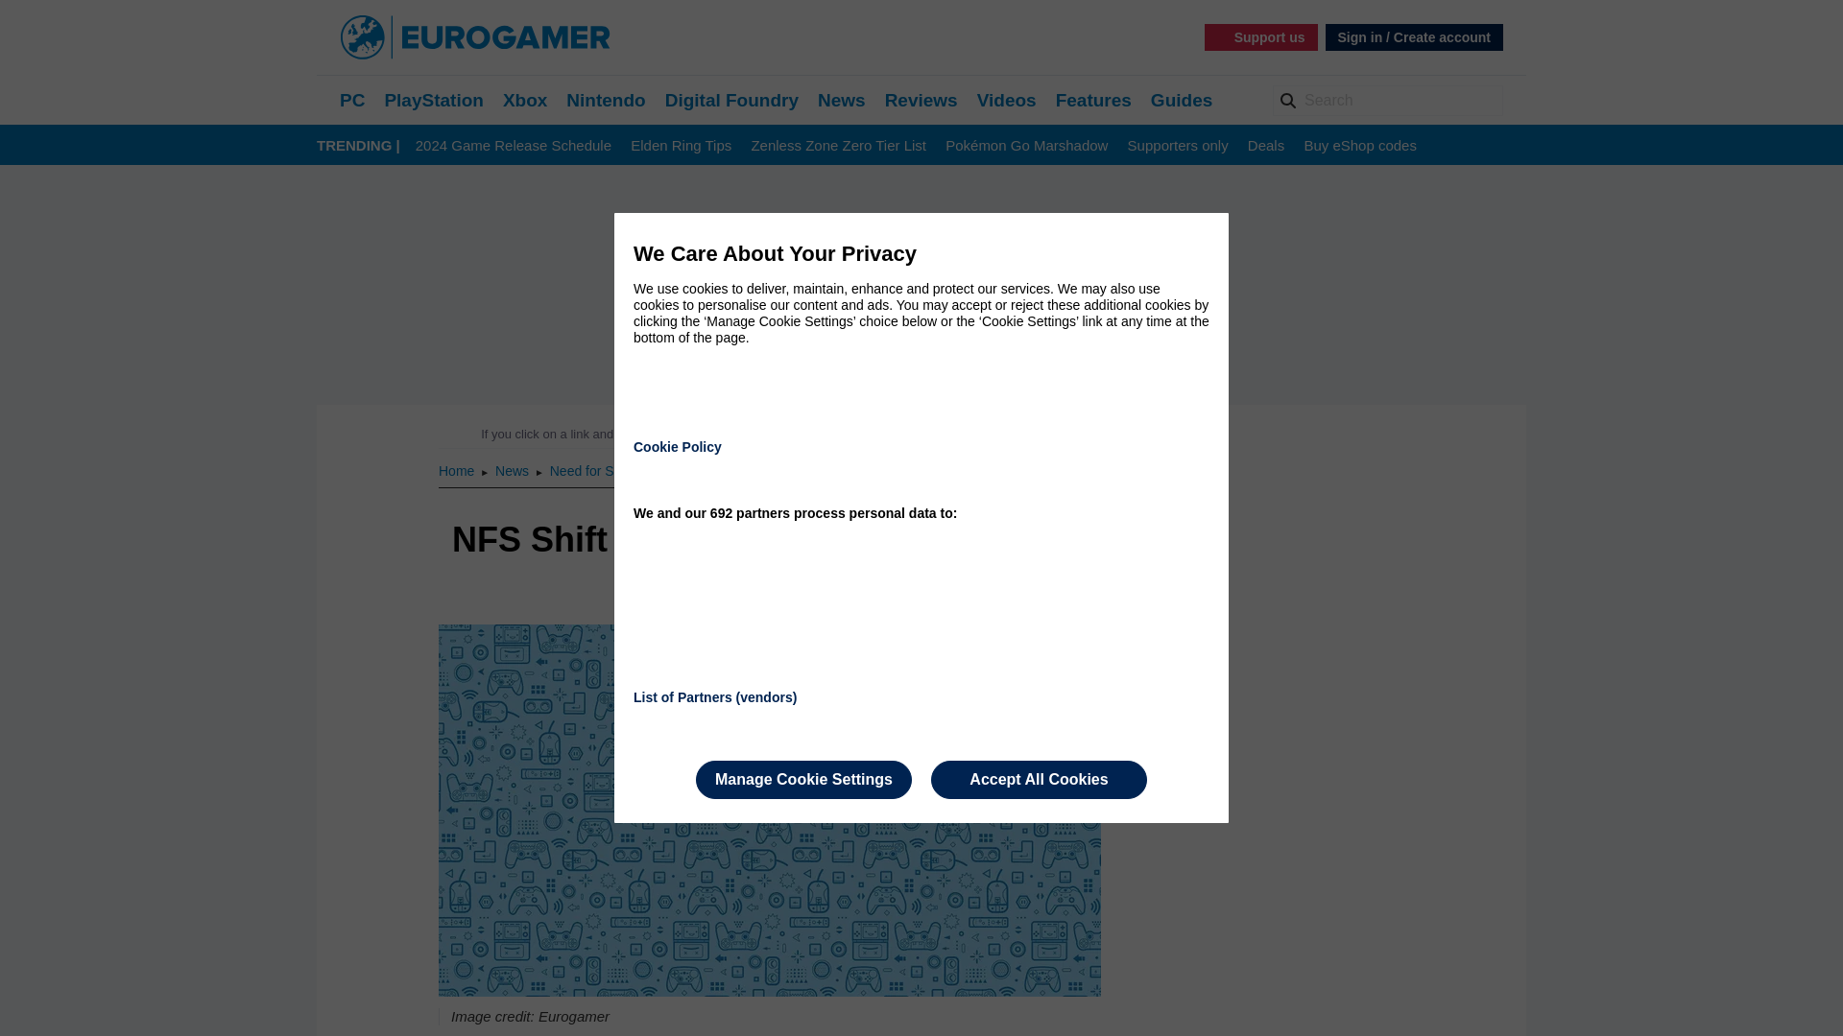 The image size is (1843, 1036). I want to click on Digital Foundry, so click(731, 100).